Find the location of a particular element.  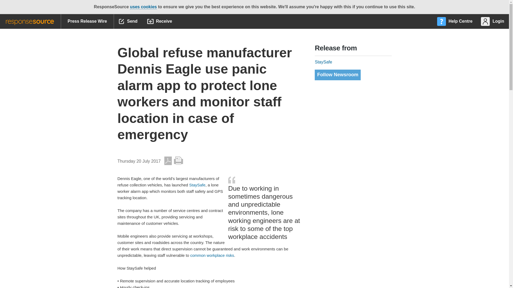

Send is located at coordinates (128, 21).